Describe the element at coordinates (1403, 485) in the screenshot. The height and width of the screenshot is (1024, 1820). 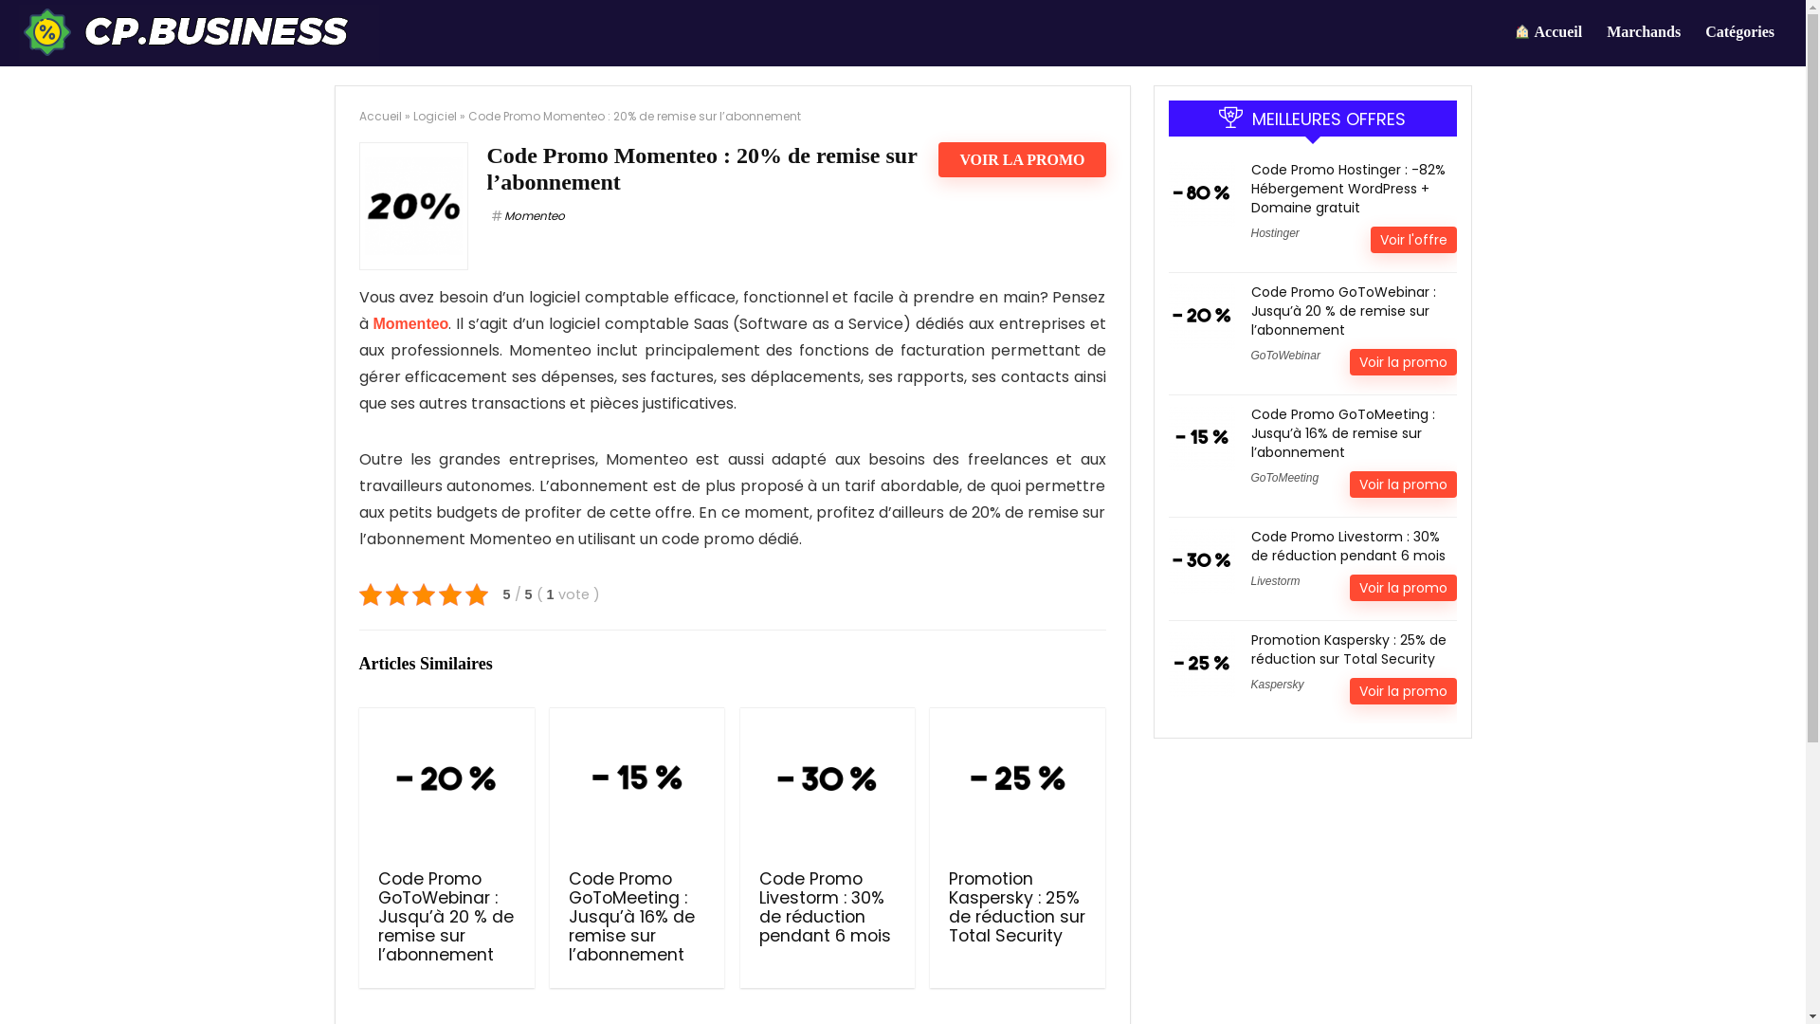
I see `Voir la promo` at that location.